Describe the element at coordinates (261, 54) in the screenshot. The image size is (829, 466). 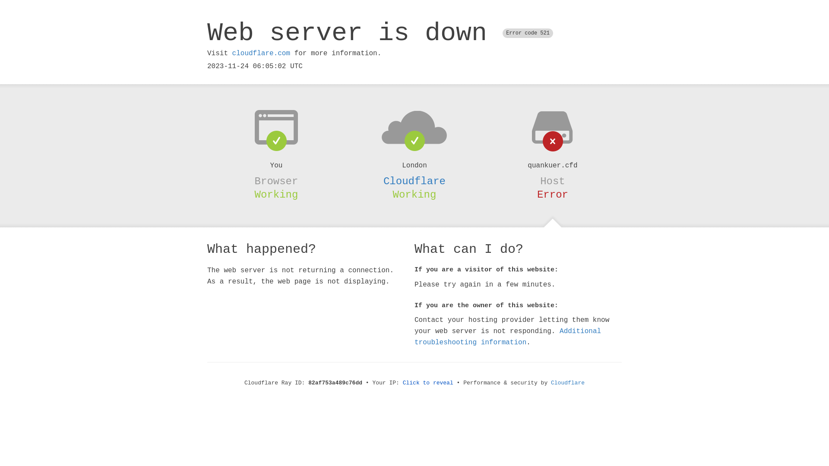
I see `cloudflare.com` at that location.